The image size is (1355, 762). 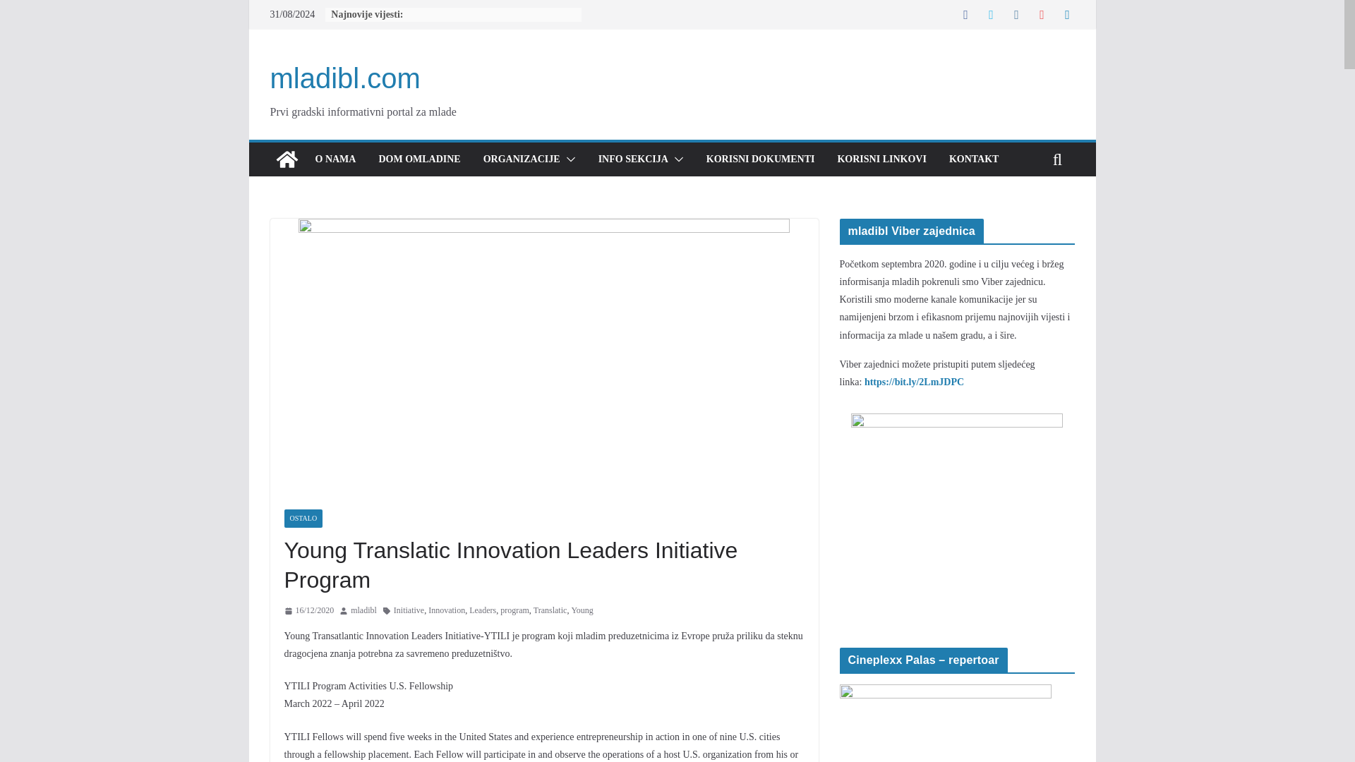 What do you see at coordinates (363, 611) in the screenshot?
I see `mladibl` at bounding box center [363, 611].